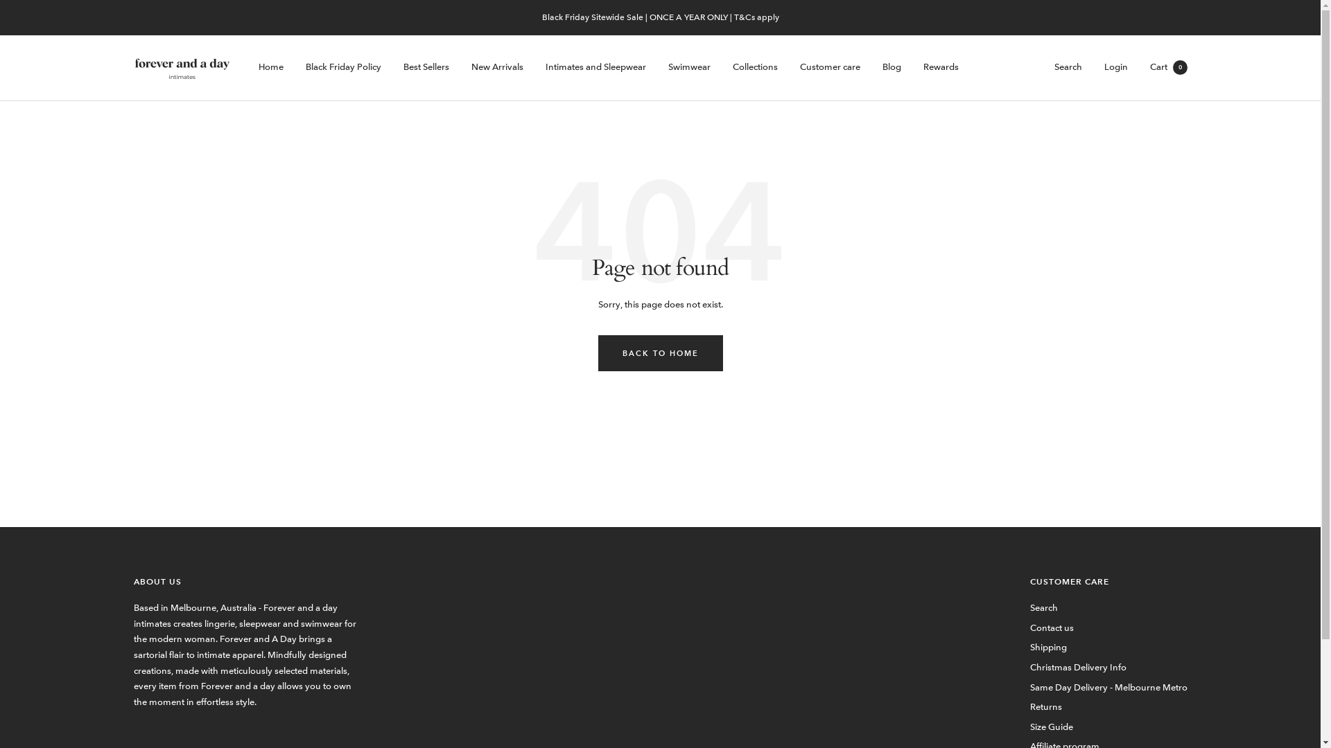 This screenshot has width=1331, height=748. What do you see at coordinates (182, 68) in the screenshot?
I see `Forever and a day intimates` at bounding box center [182, 68].